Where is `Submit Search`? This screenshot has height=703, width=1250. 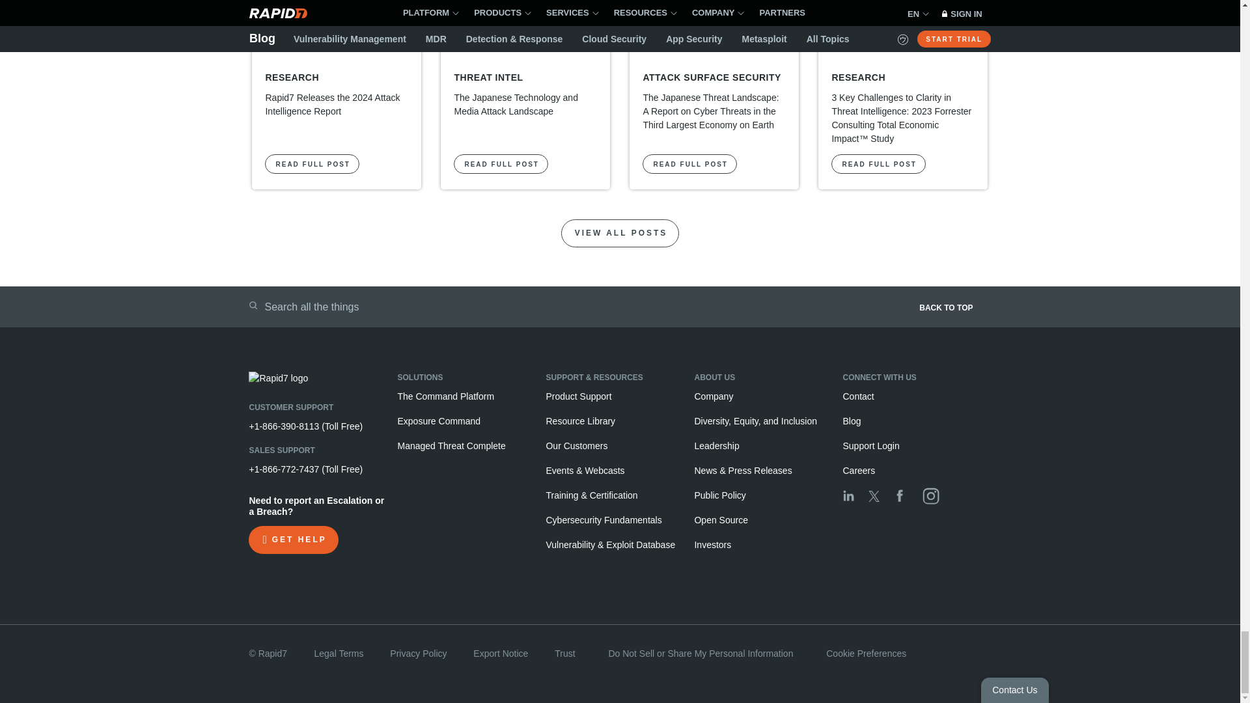
Submit Search is located at coordinates (253, 305).